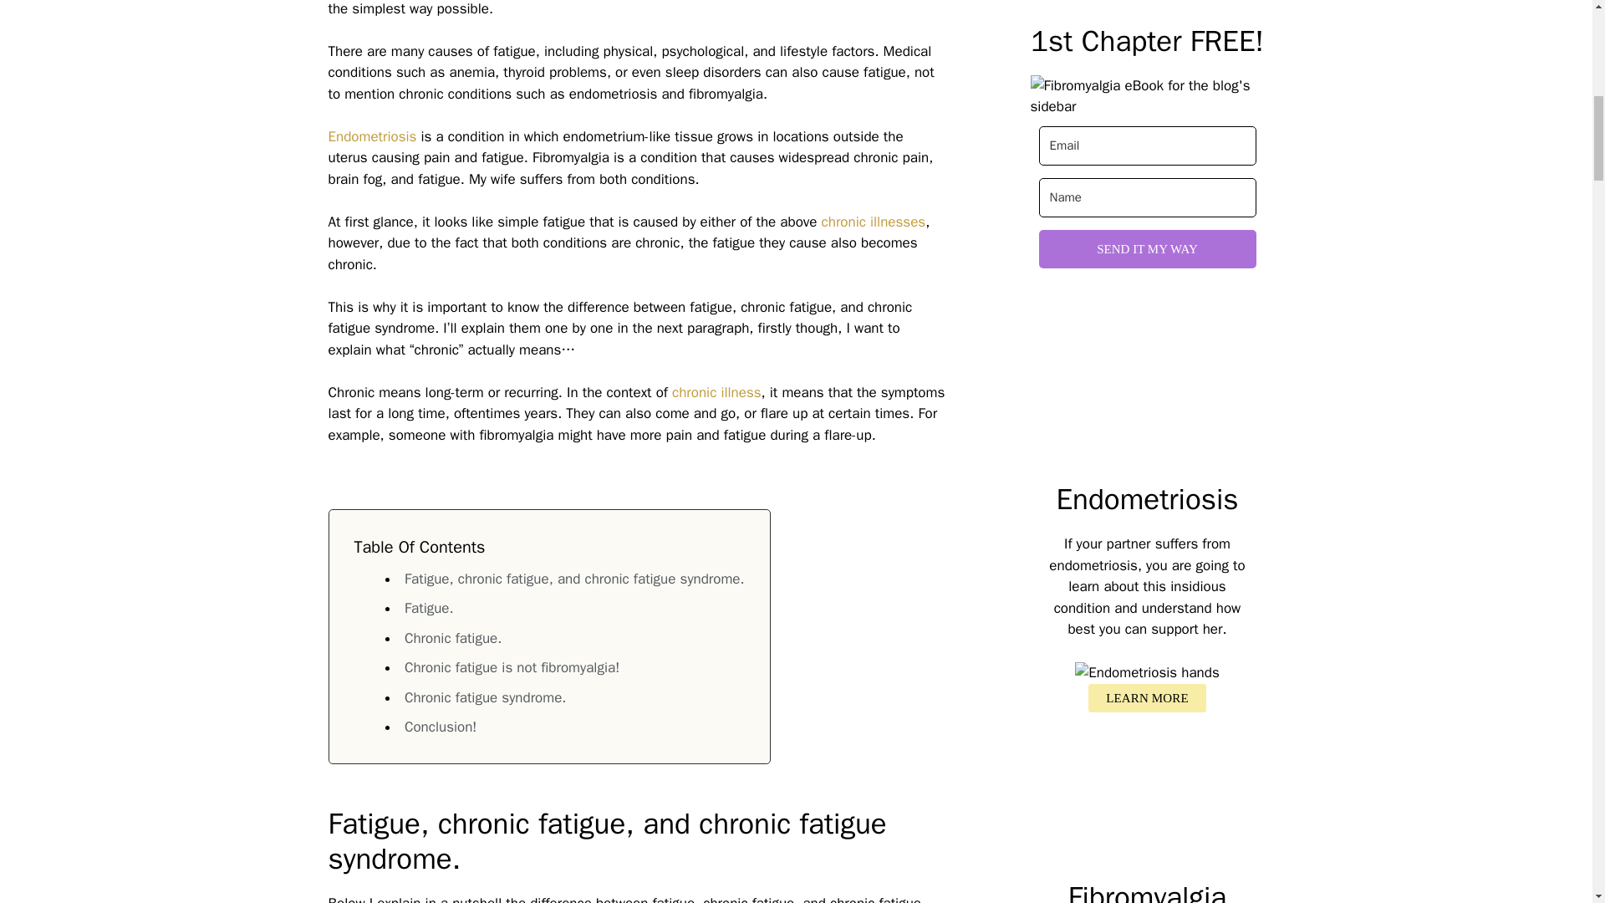  What do you see at coordinates (374, 136) in the screenshot?
I see `Endometriosis` at bounding box center [374, 136].